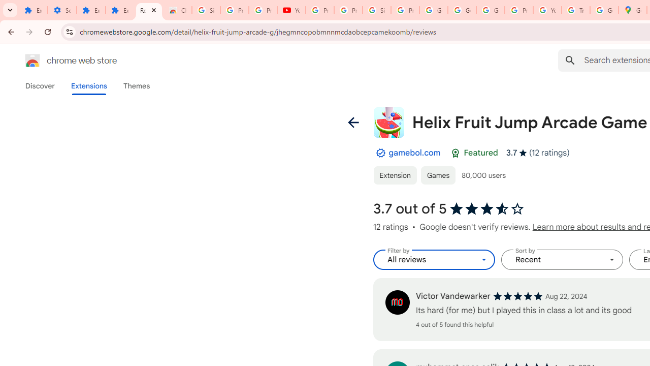  I want to click on Item logo image for Helix Fruit Jump Arcade Game, so click(388, 122).